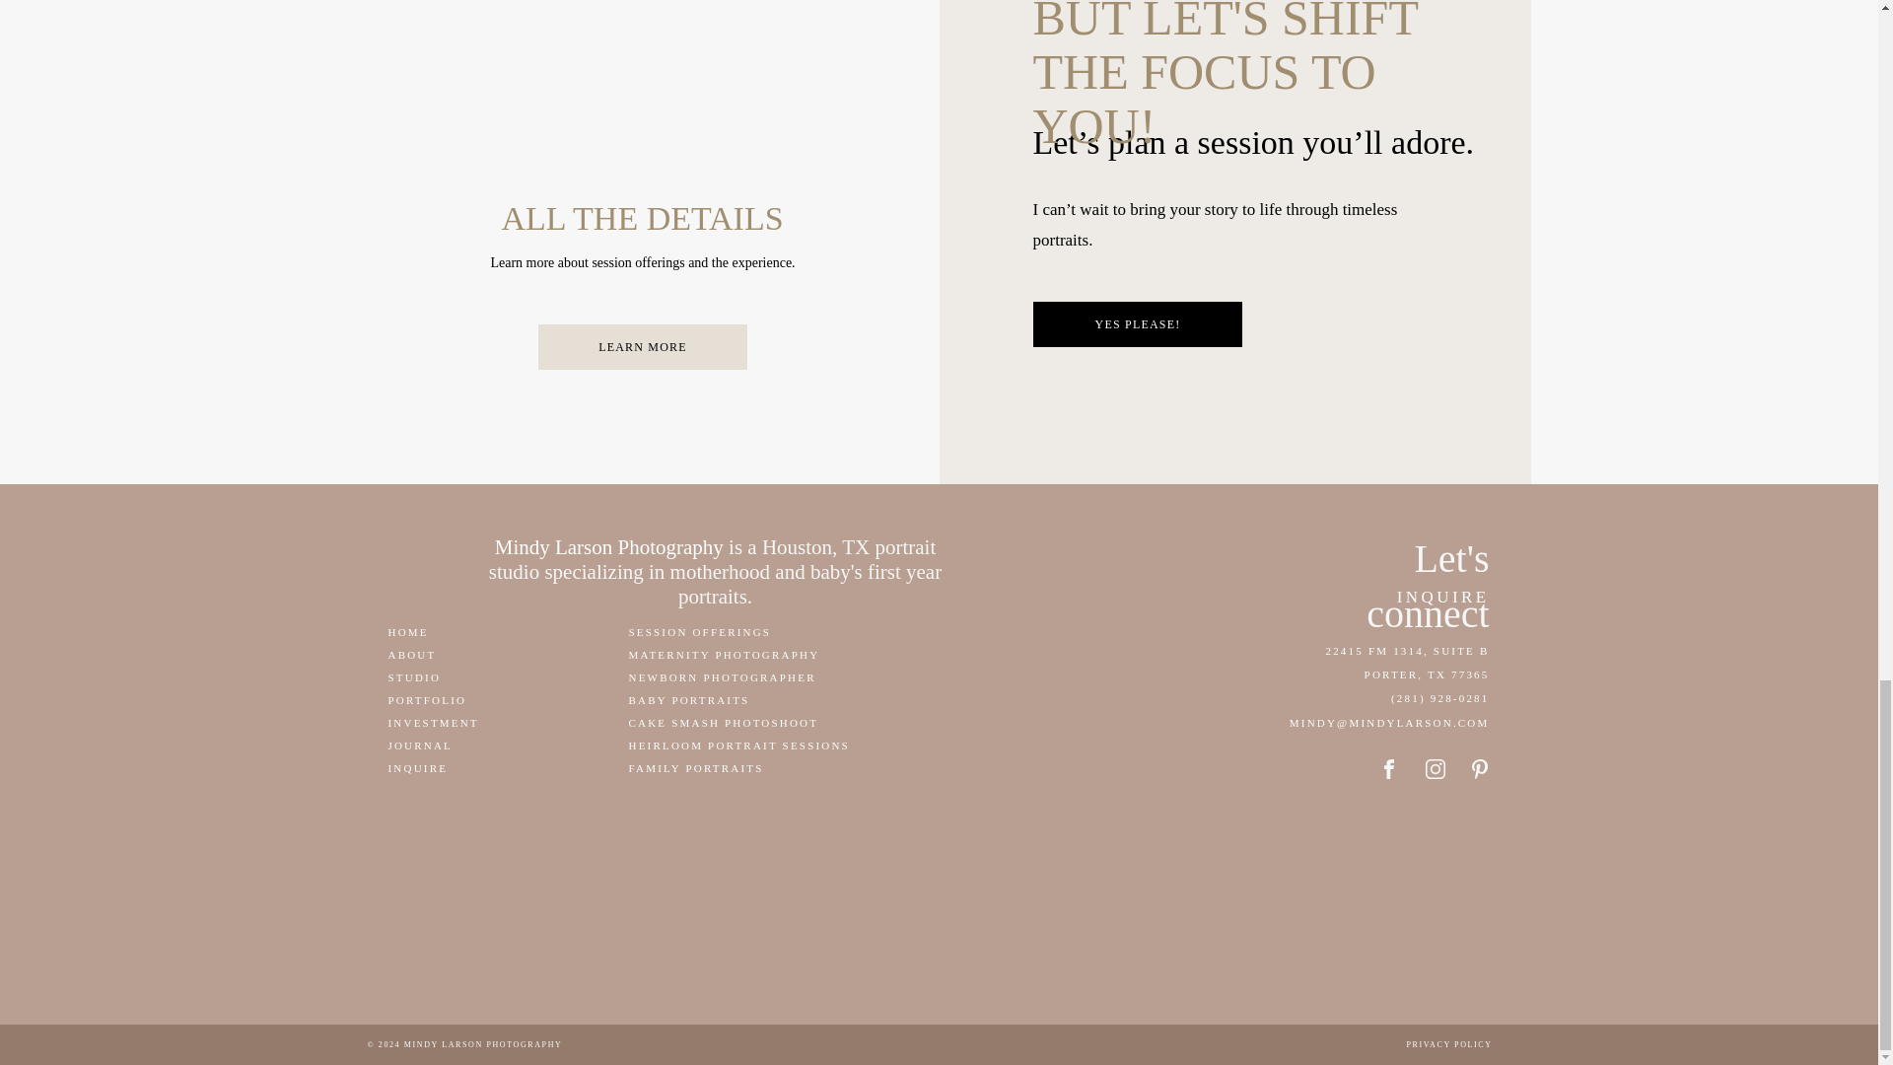 The height and width of the screenshot is (1065, 1893). I want to click on STUDIO, so click(436, 676).